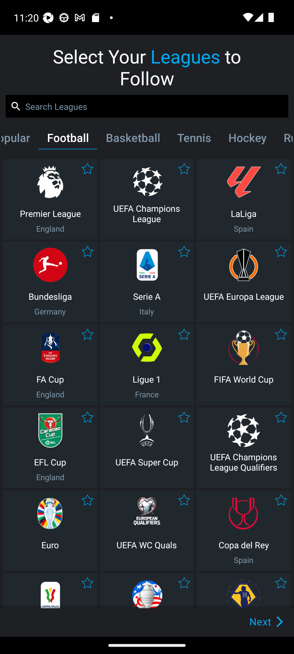 This screenshot has width=294, height=654. What do you see at coordinates (244, 199) in the screenshot?
I see `LaLiga Spain` at bounding box center [244, 199].